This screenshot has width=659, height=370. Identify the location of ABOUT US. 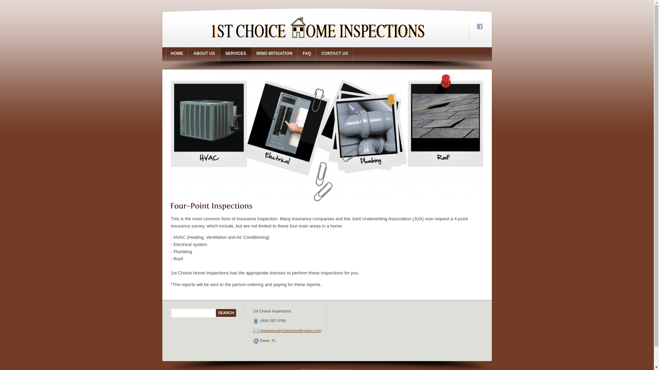
(204, 54).